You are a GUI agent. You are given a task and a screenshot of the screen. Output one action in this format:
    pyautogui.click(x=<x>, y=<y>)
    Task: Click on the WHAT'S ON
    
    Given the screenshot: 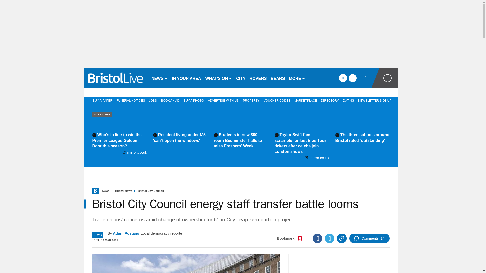 What is the action you would take?
    pyautogui.click(x=219, y=78)
    